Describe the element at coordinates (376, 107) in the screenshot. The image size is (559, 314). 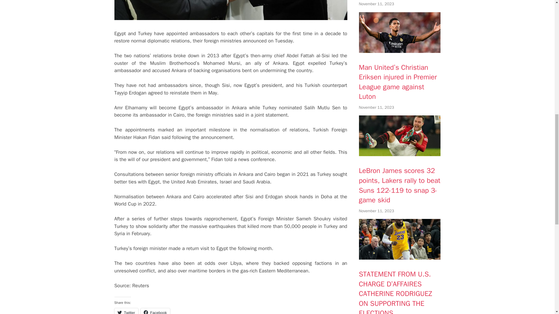
I see `6:10 pm` at that location.